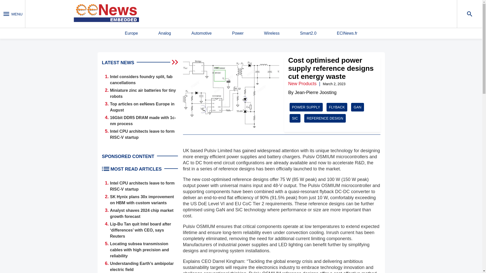 The height and width of the screenshot is (273, 486). I want to click on Europe, so click(131, 33).